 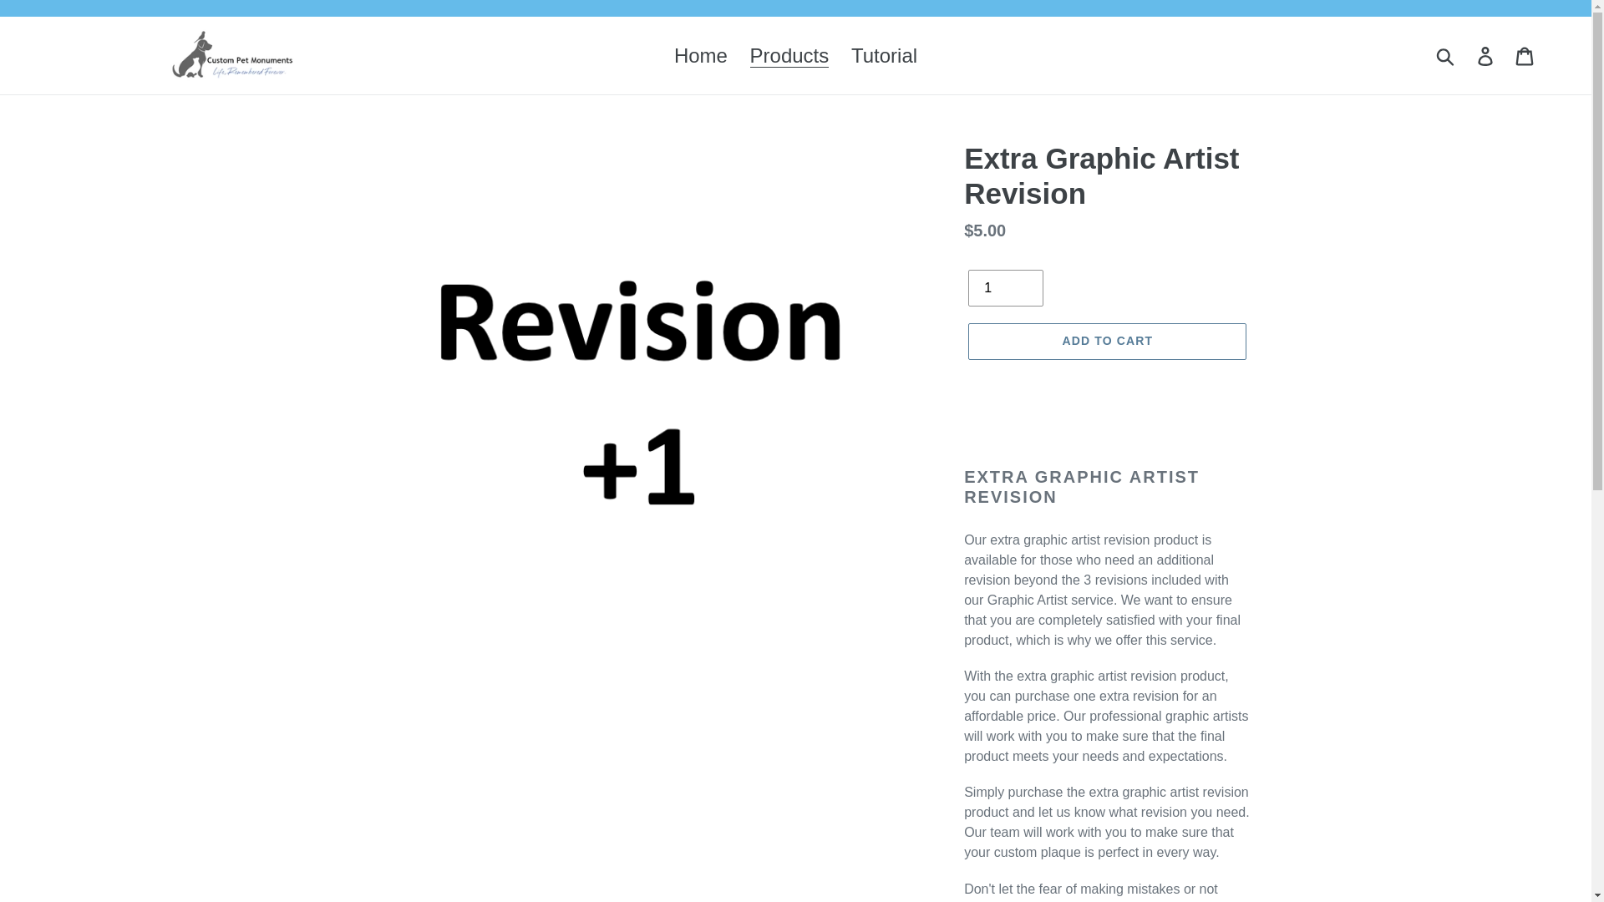 What do you see at coordinates (1107, 341) in the screenshot?
I see `ADD TO CART` at bounding box center [1107, 341].